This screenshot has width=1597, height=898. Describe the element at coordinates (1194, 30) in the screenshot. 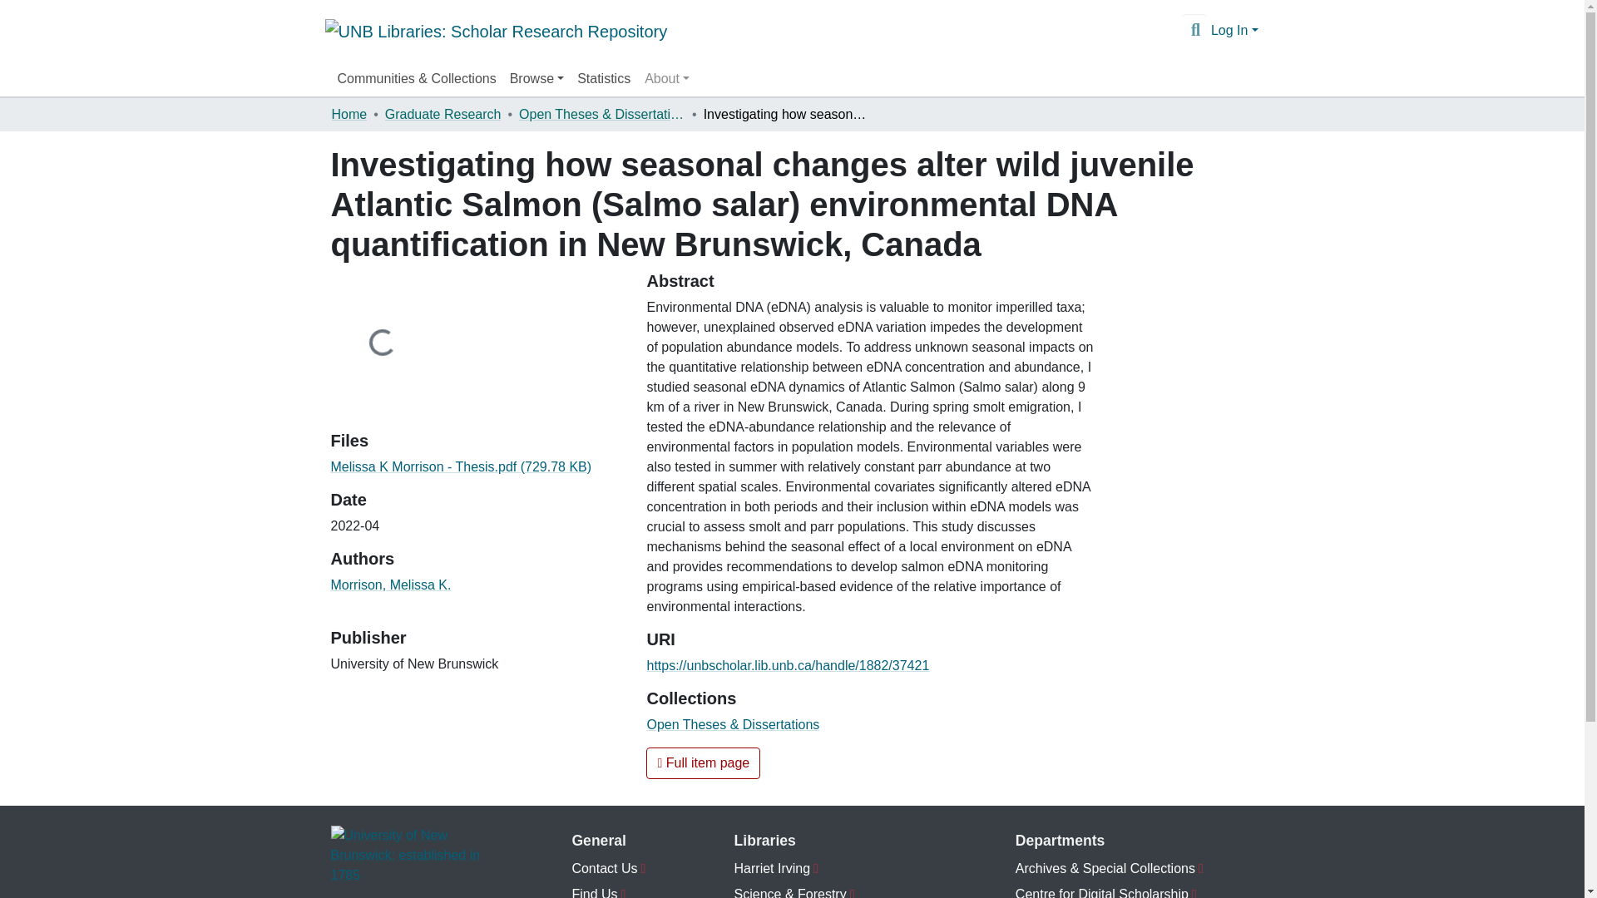

I see `Search` at that location.